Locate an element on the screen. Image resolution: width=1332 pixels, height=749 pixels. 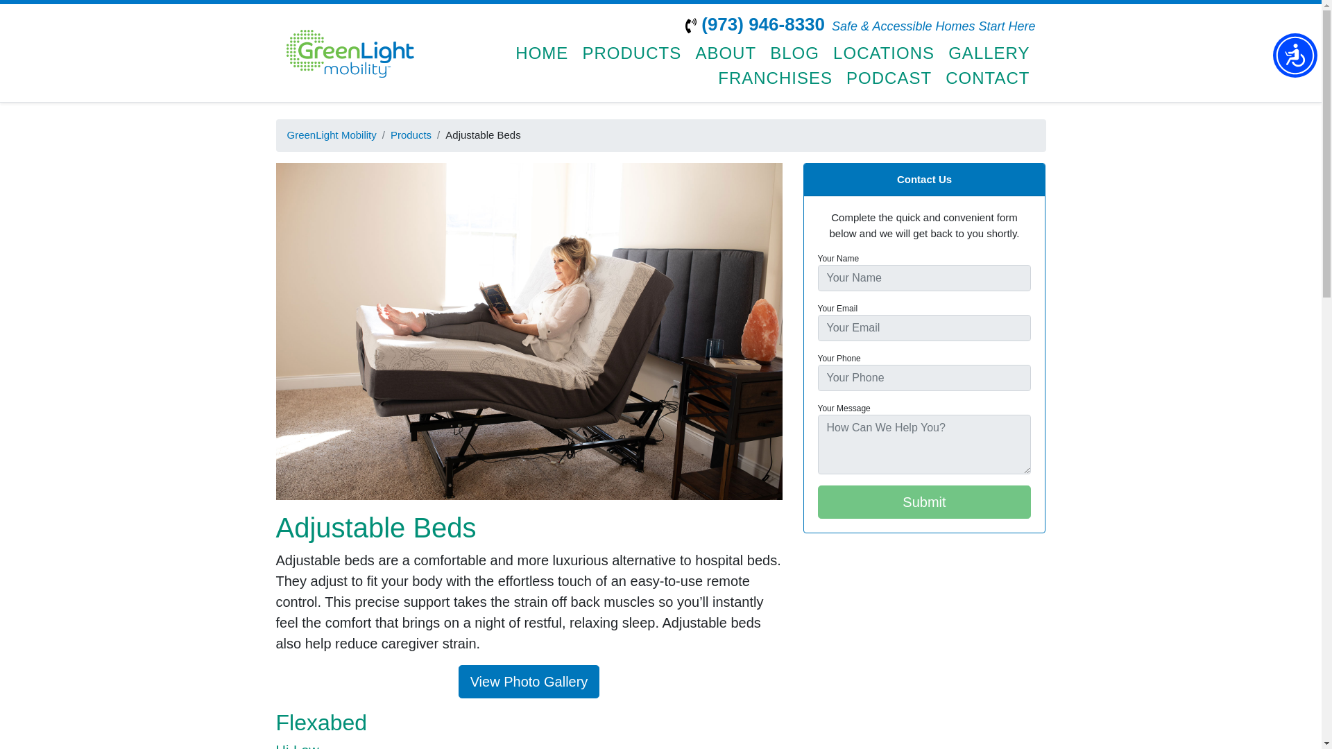
Products is located at coordinates (411, 135).